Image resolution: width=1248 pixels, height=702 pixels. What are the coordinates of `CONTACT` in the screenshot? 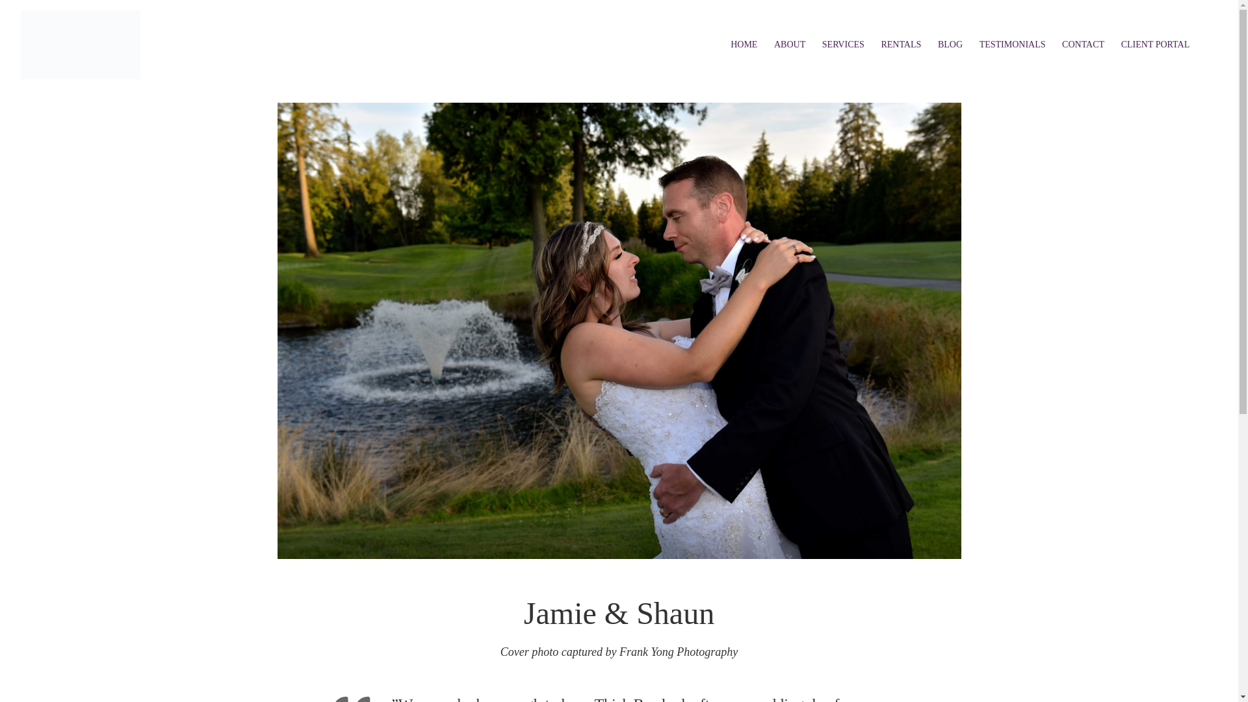 It's located at (1083, 44).